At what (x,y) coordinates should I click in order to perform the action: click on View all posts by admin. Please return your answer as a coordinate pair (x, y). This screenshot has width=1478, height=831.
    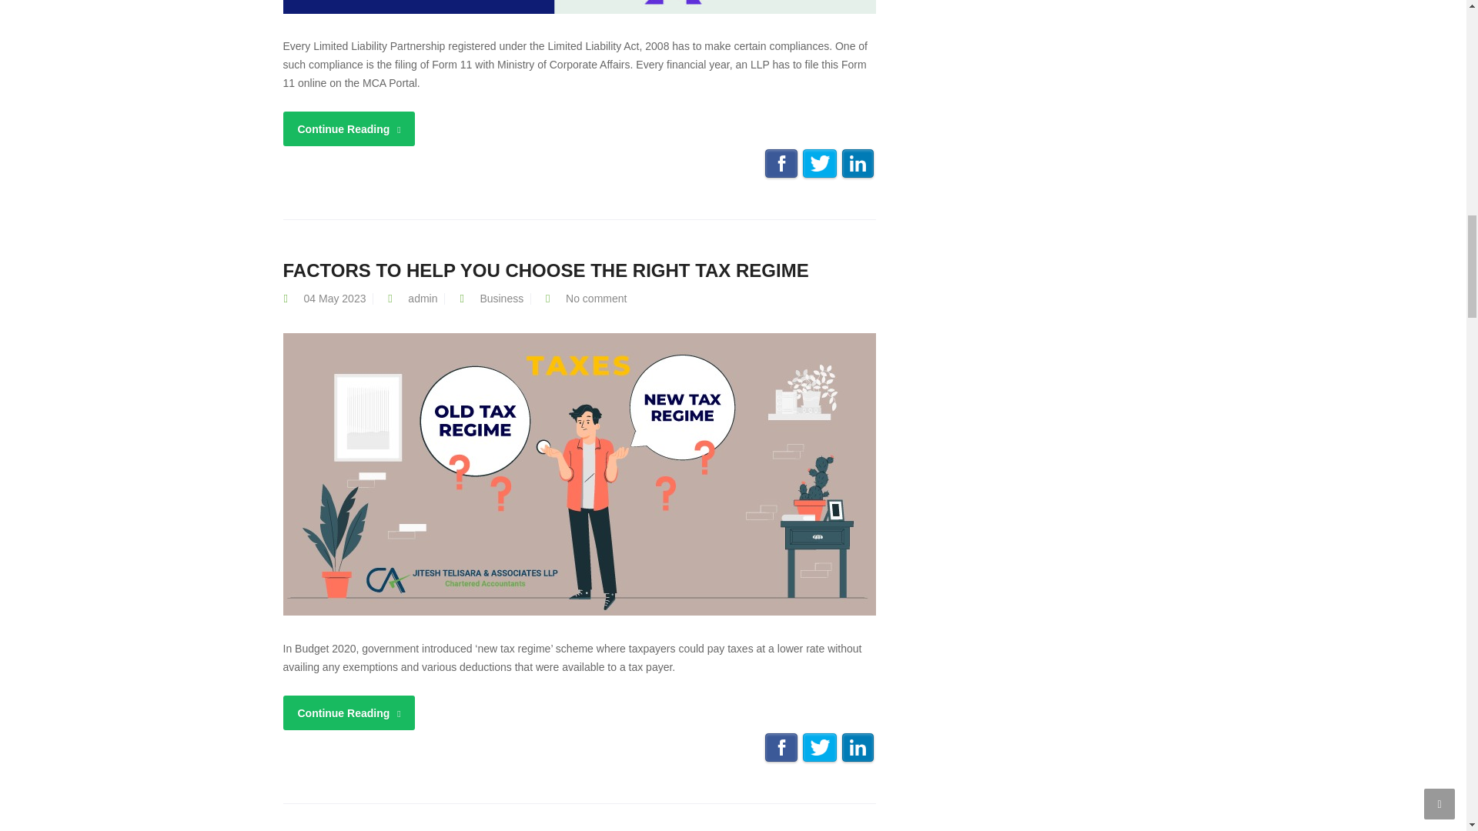
    Looking at the image, I should click on (422, 299).